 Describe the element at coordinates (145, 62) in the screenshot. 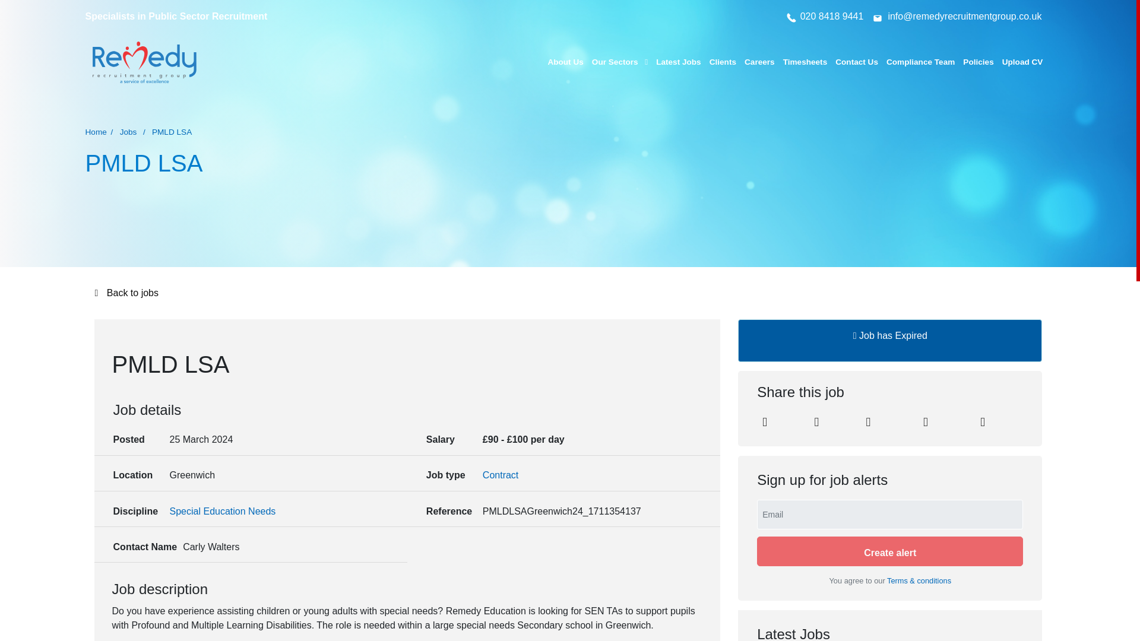

I see `Remedy Recruitment` at that location.